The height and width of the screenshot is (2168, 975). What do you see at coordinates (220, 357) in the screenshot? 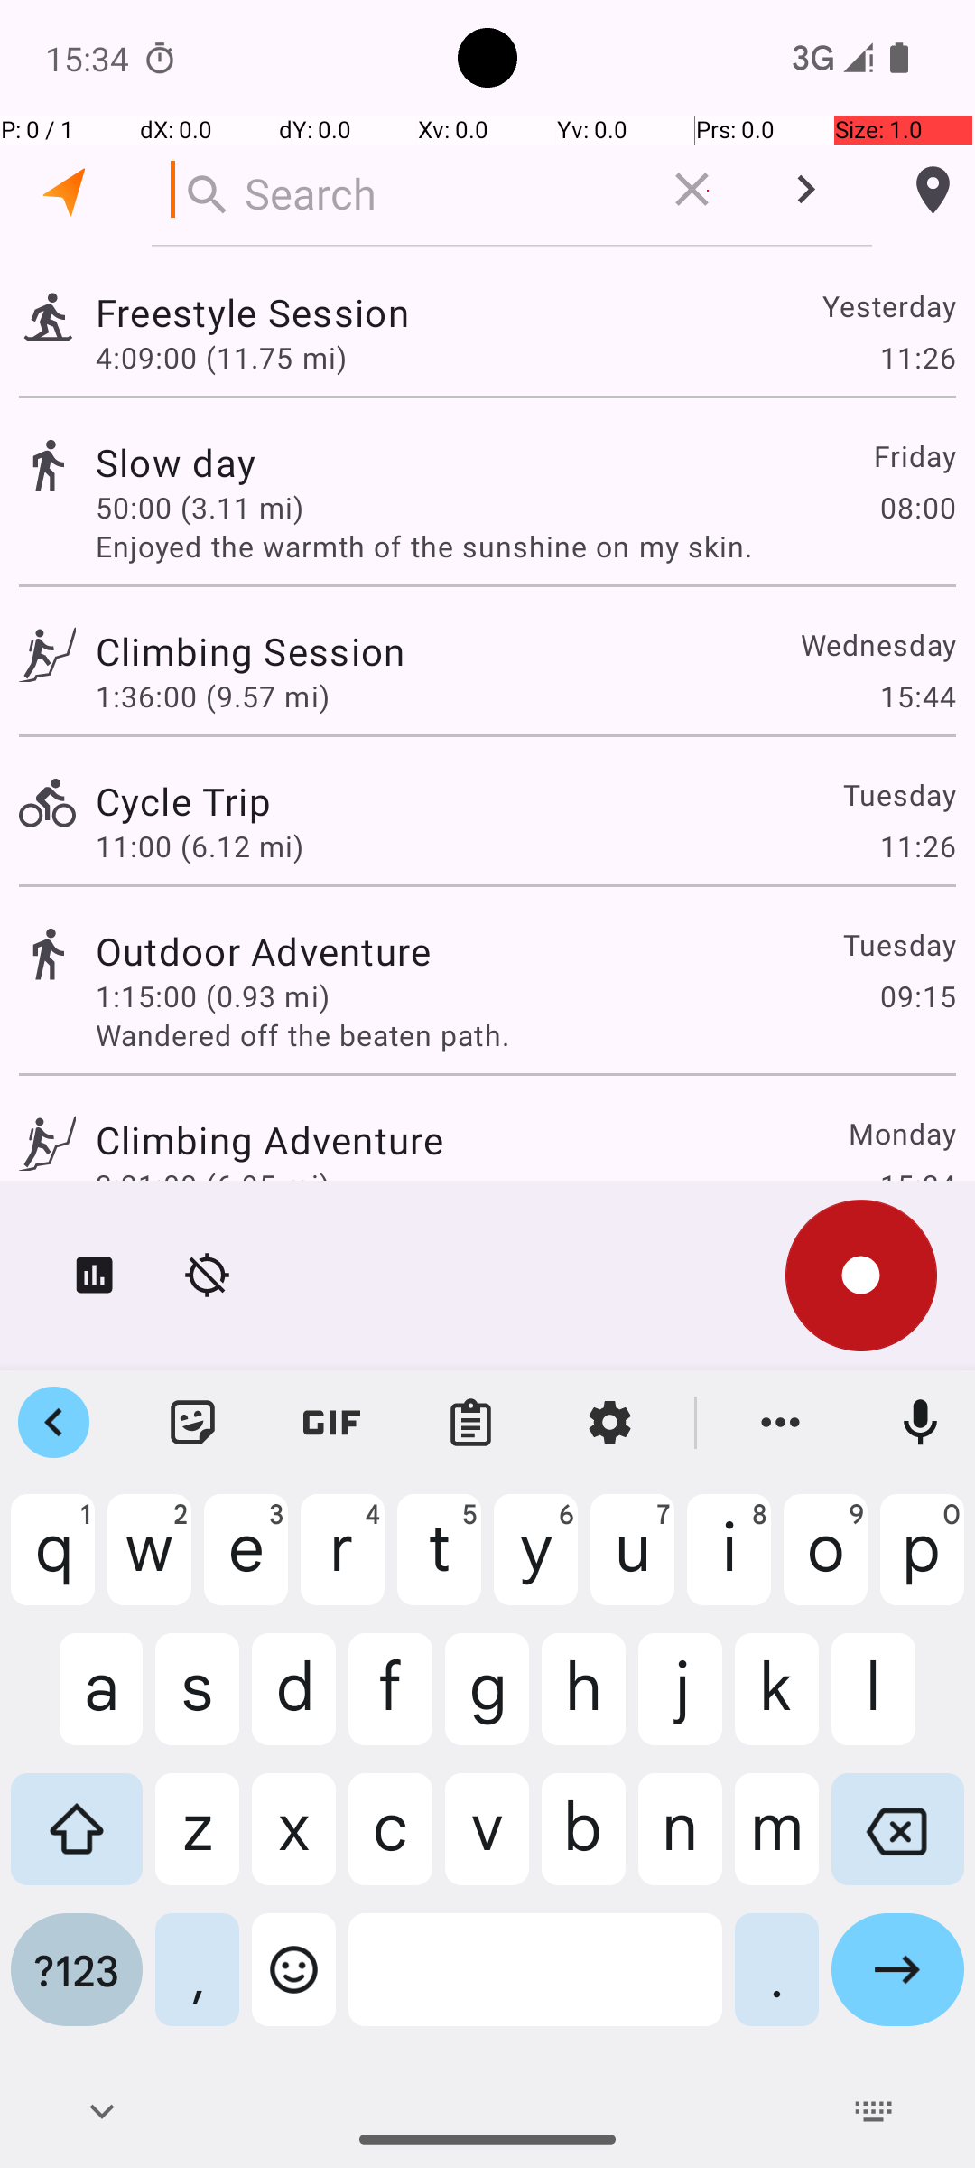
I see `4:09:00 (11.75 mi)` at bounding box center [220, 357].